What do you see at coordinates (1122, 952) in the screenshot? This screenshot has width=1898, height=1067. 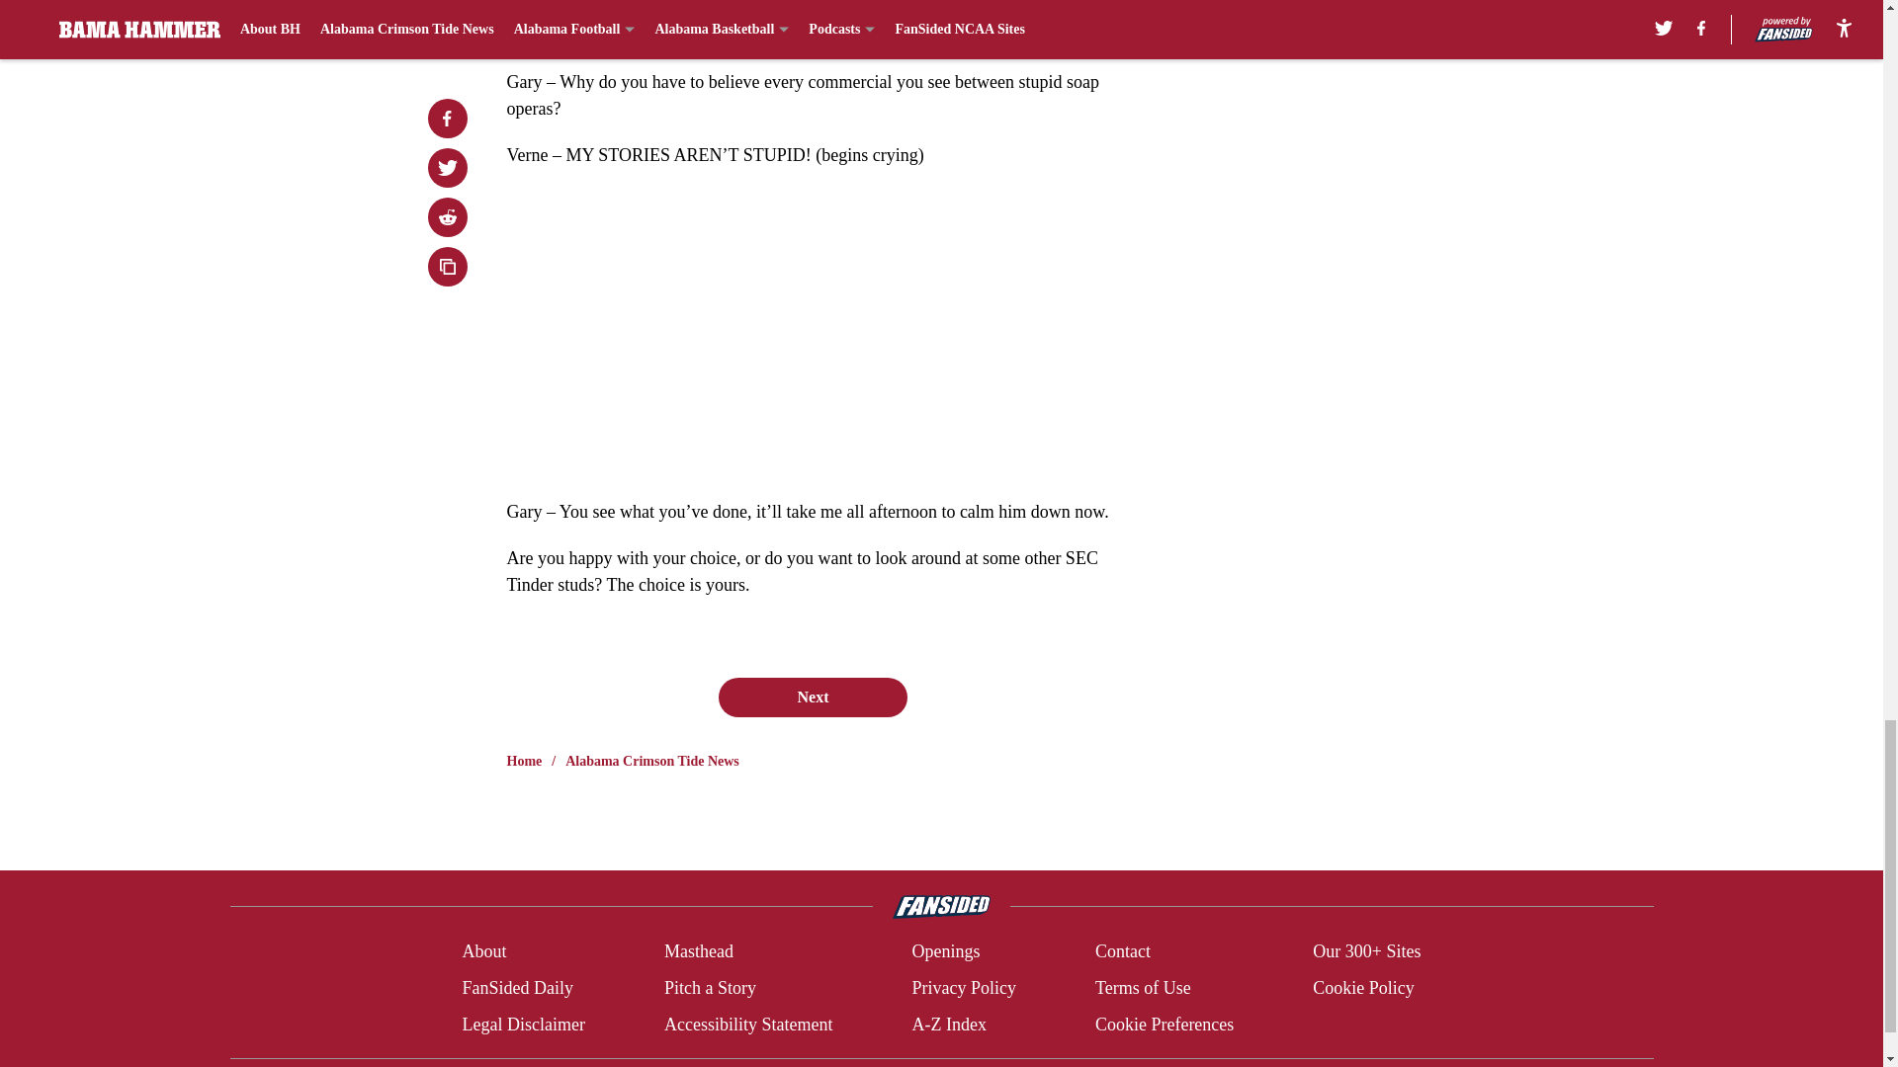 I see `Contact` at bounding box center [1122, 952].